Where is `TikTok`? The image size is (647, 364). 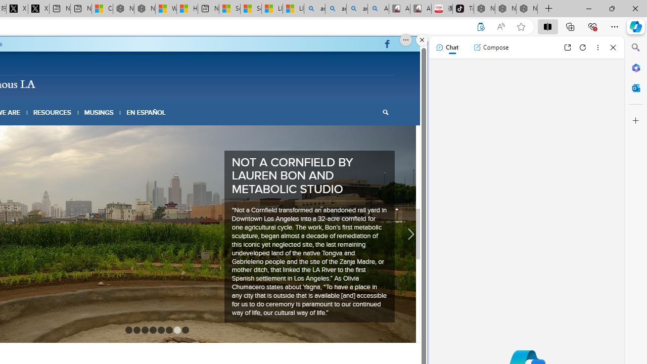
TikTok is located at coordinates (463, 9).